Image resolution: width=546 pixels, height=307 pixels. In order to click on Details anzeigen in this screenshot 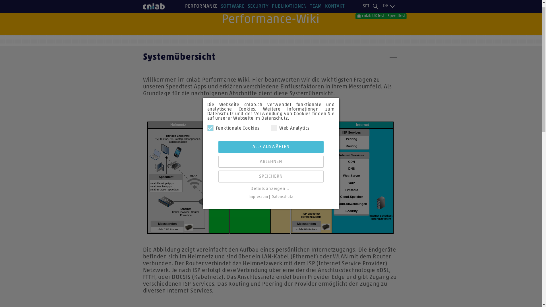, I will do `click(271, 197)`.